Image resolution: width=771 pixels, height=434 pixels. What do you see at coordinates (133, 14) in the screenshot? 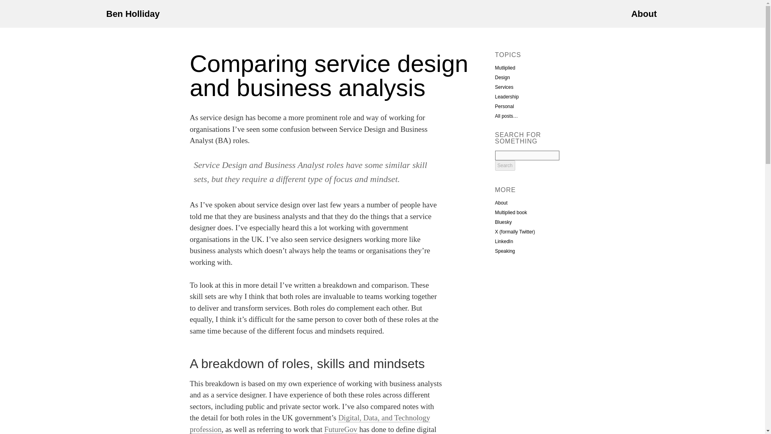
I see `Ben Holliday` at bounding box center [133, 14].